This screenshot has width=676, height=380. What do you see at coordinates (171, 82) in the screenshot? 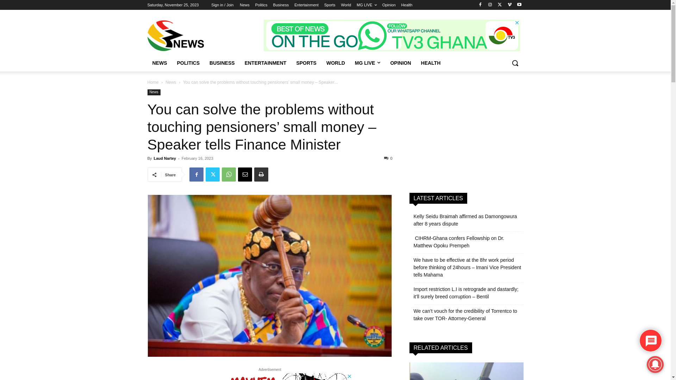
I see `News` at bounding box center [171, 82].